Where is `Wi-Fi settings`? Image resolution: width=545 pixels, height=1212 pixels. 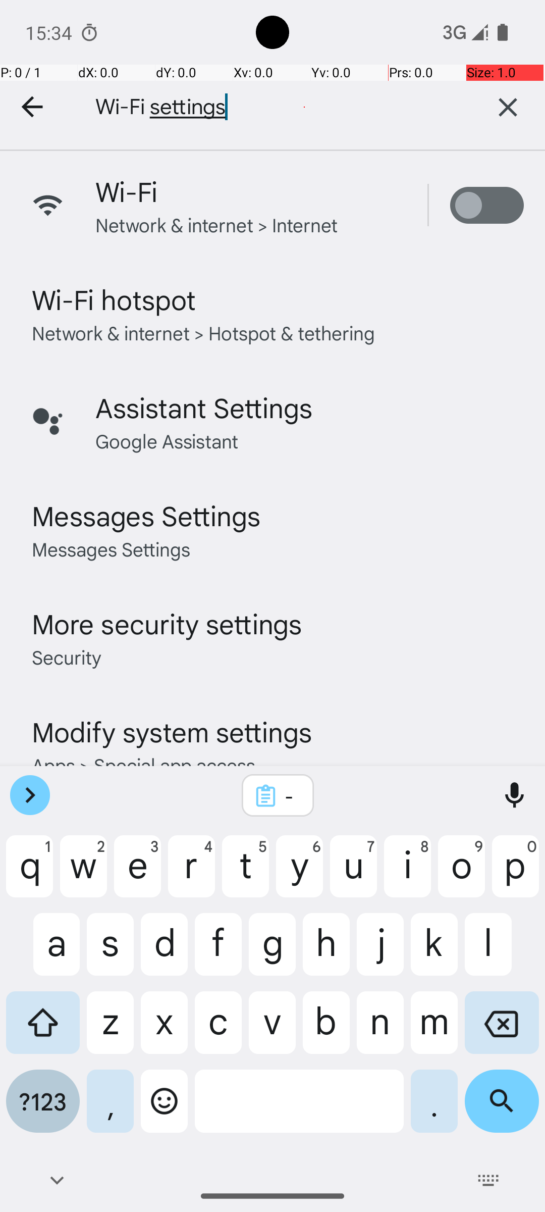
Wi-Fi settings is located at coordinates (267, 107).